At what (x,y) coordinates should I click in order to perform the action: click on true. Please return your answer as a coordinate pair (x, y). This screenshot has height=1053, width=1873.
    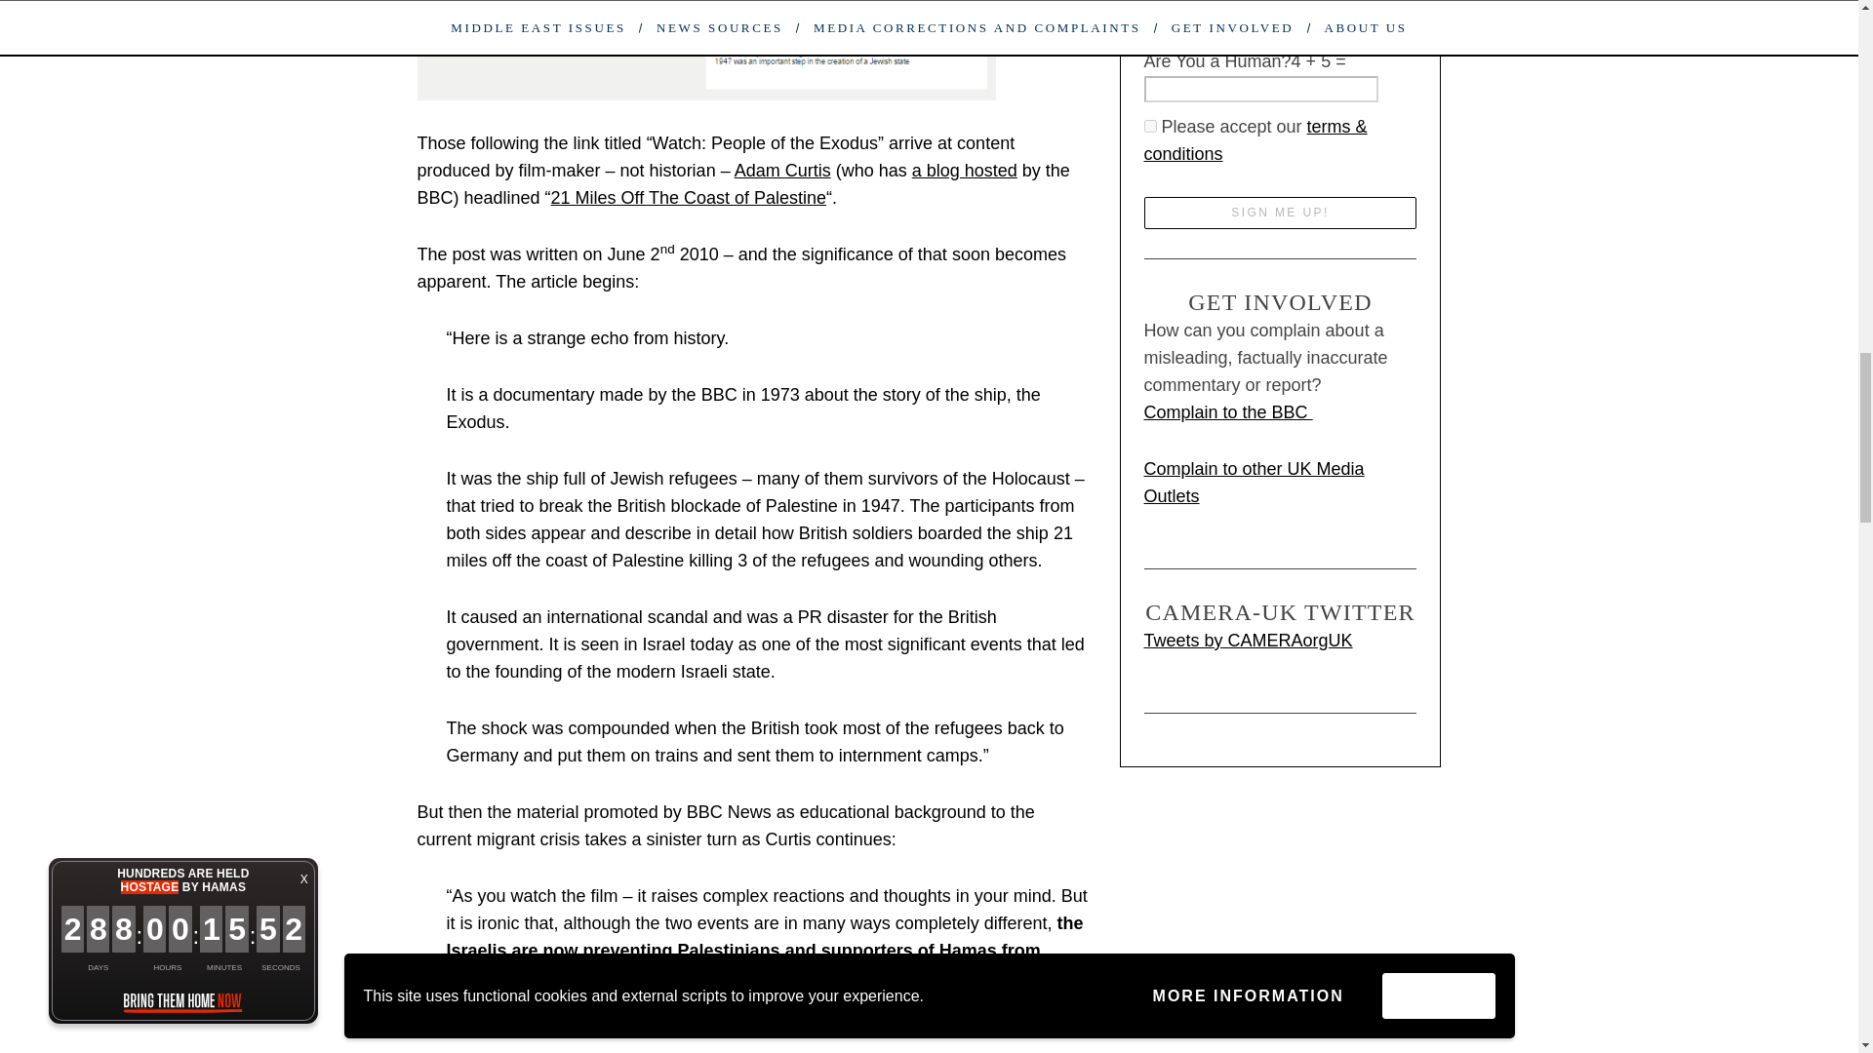
    Looking at the image, I should click on (1149, 127).